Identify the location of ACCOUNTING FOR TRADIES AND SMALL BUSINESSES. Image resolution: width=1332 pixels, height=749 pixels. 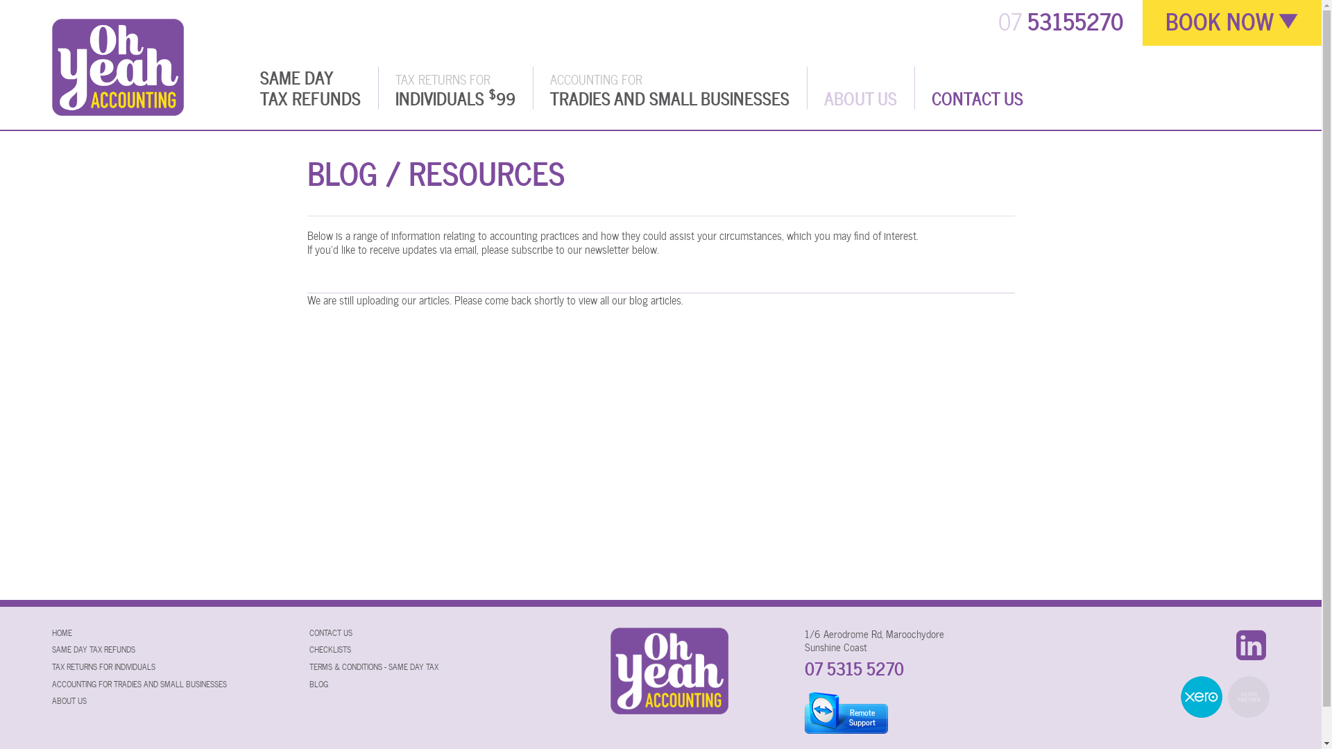
(139, 684).